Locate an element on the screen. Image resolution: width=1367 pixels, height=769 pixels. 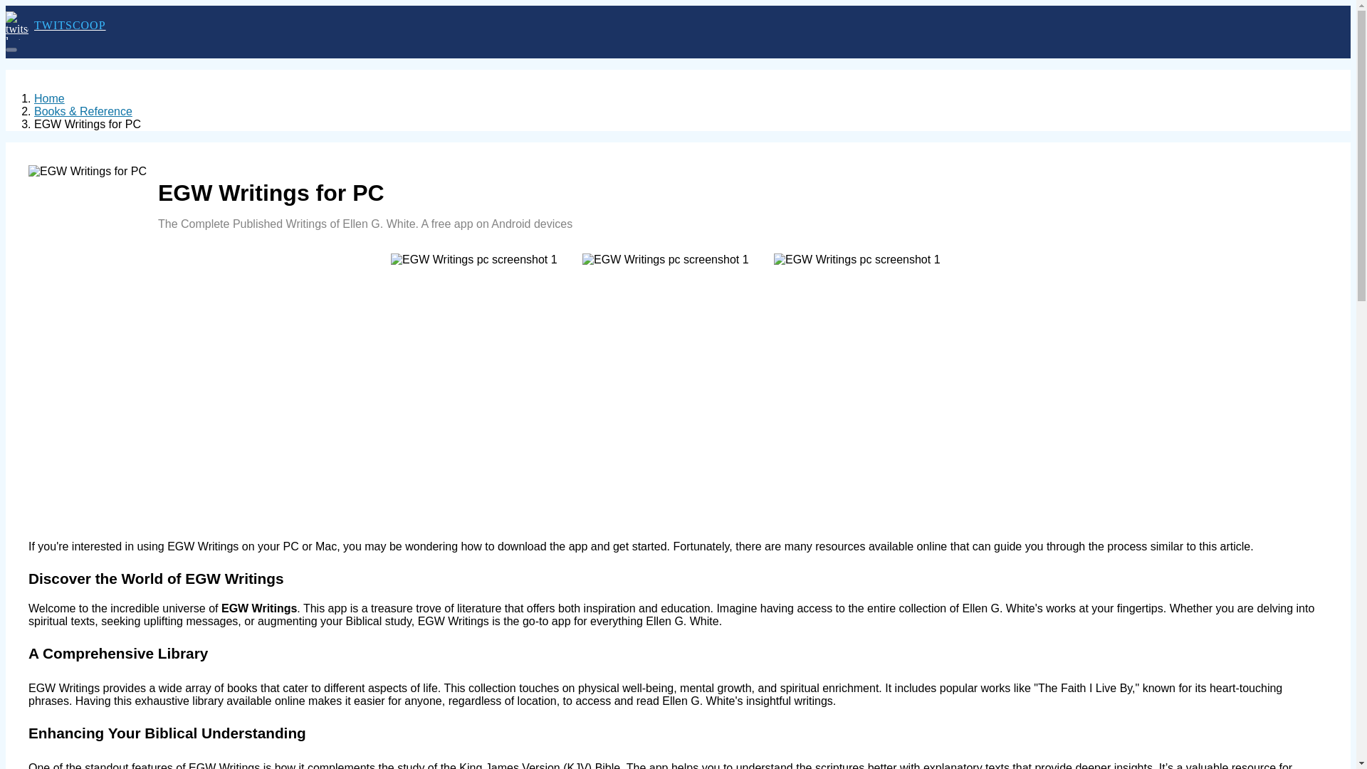
EGW Writings pc screenshot 1 is located at coordinates (857, 259).